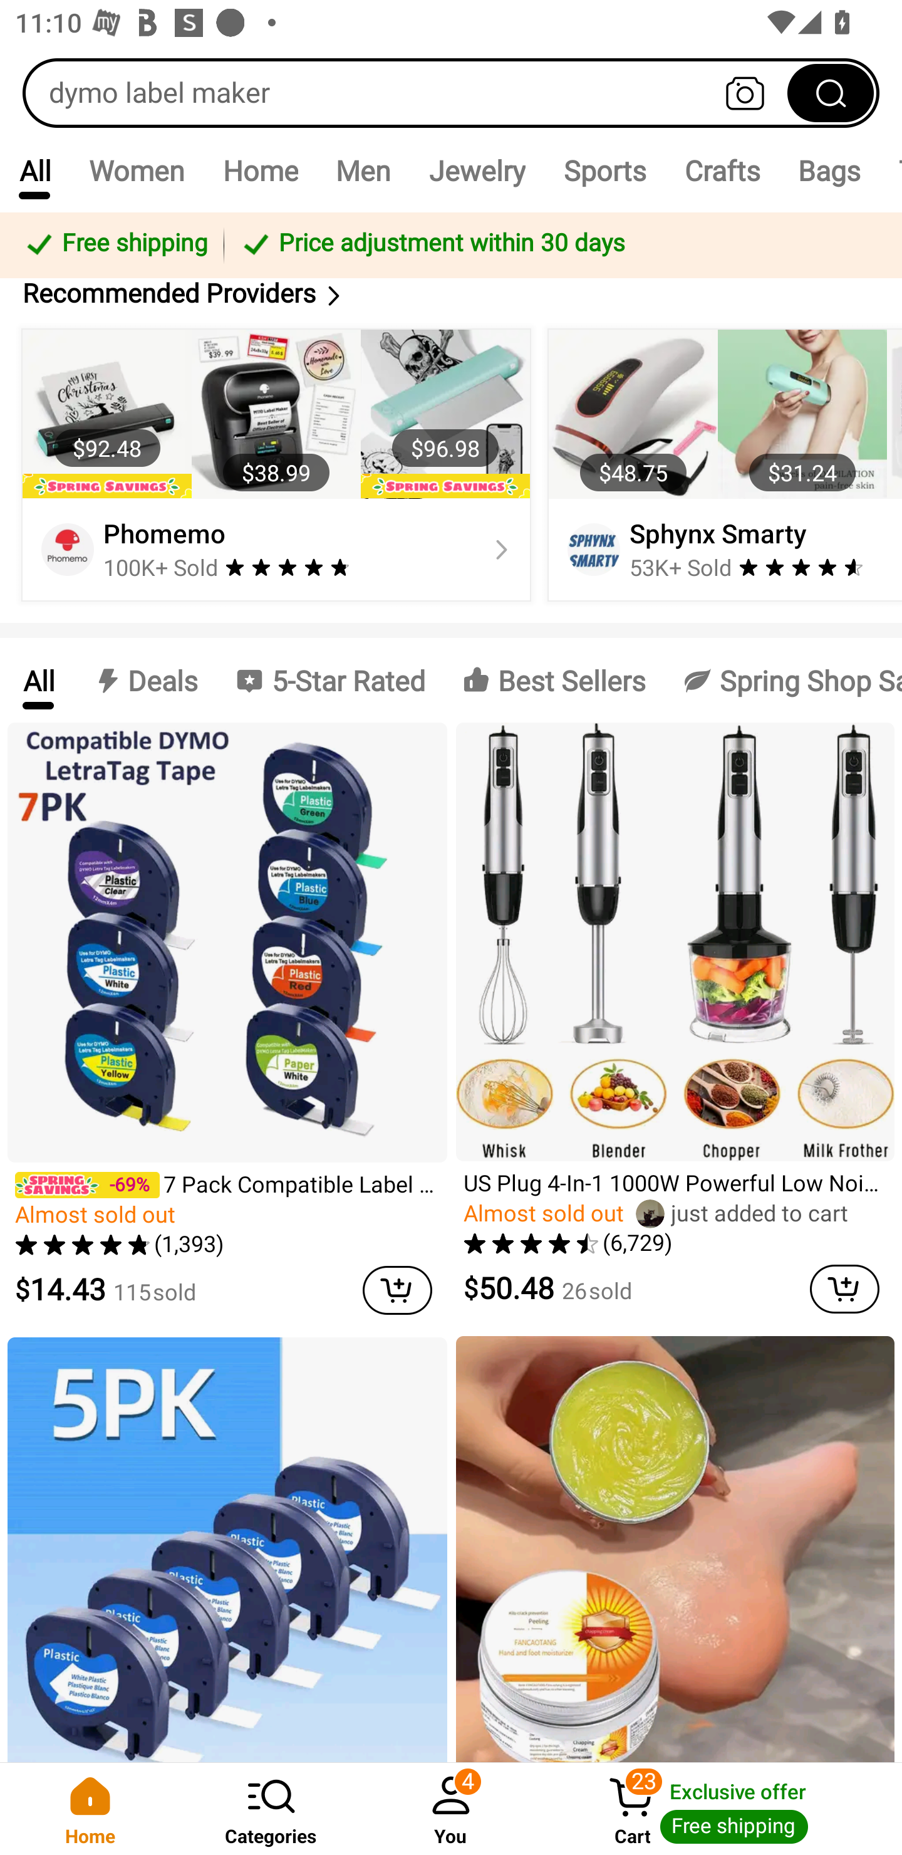  I want to click on $92.48 $38.99 $96.98 Phomemo 100K+ Sold, so click(276, 465).